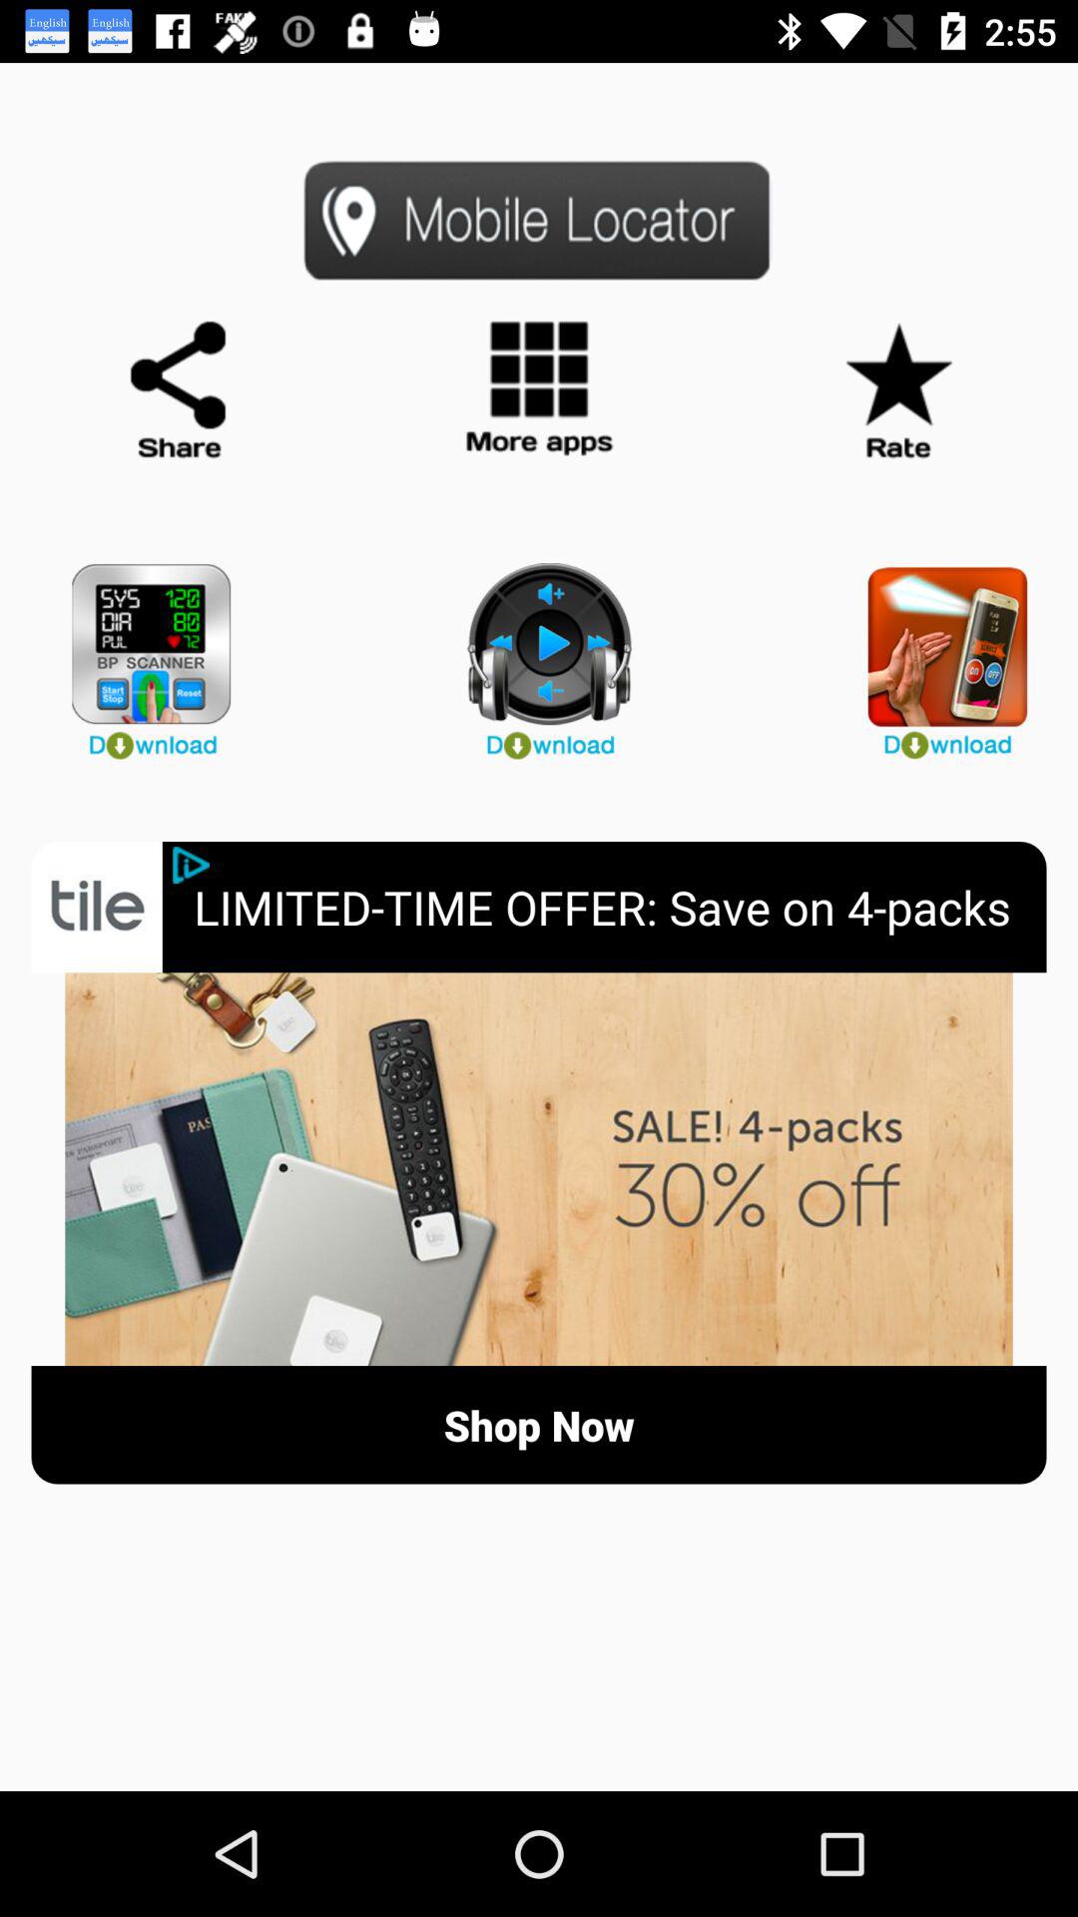  What do you see at coordinates (539, 1169) in the screenshot?
I see `go to offer` at bounding box center [539, 1169].